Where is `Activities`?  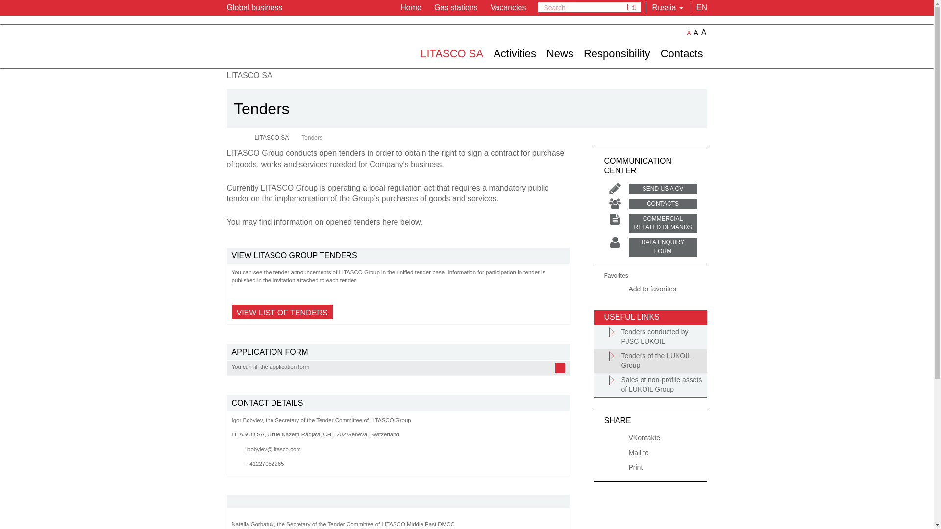
Activities is located at coordinates (515, 53).